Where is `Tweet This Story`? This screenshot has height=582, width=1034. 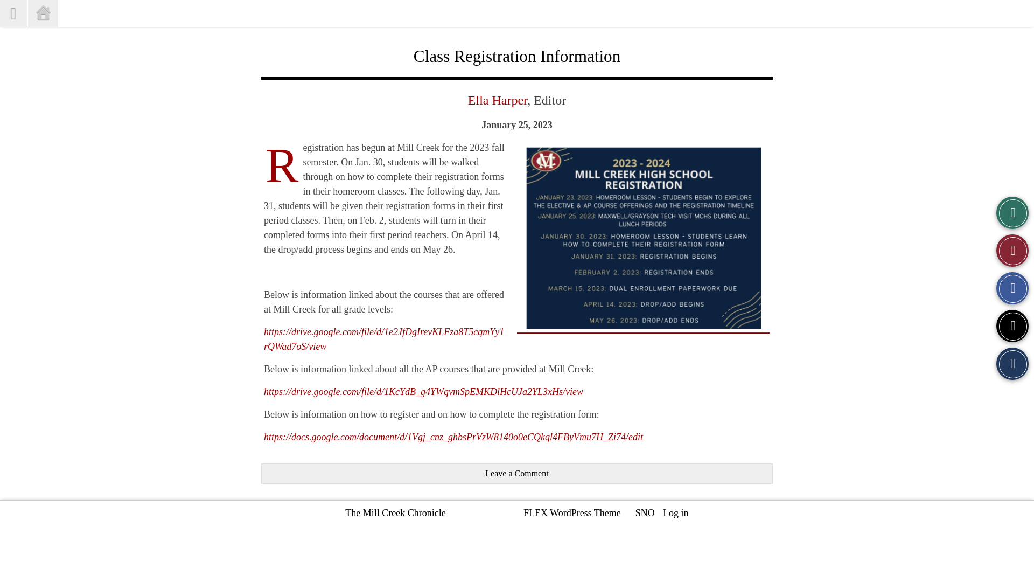
Tweet This Story is located at coordinates (1012, 325).